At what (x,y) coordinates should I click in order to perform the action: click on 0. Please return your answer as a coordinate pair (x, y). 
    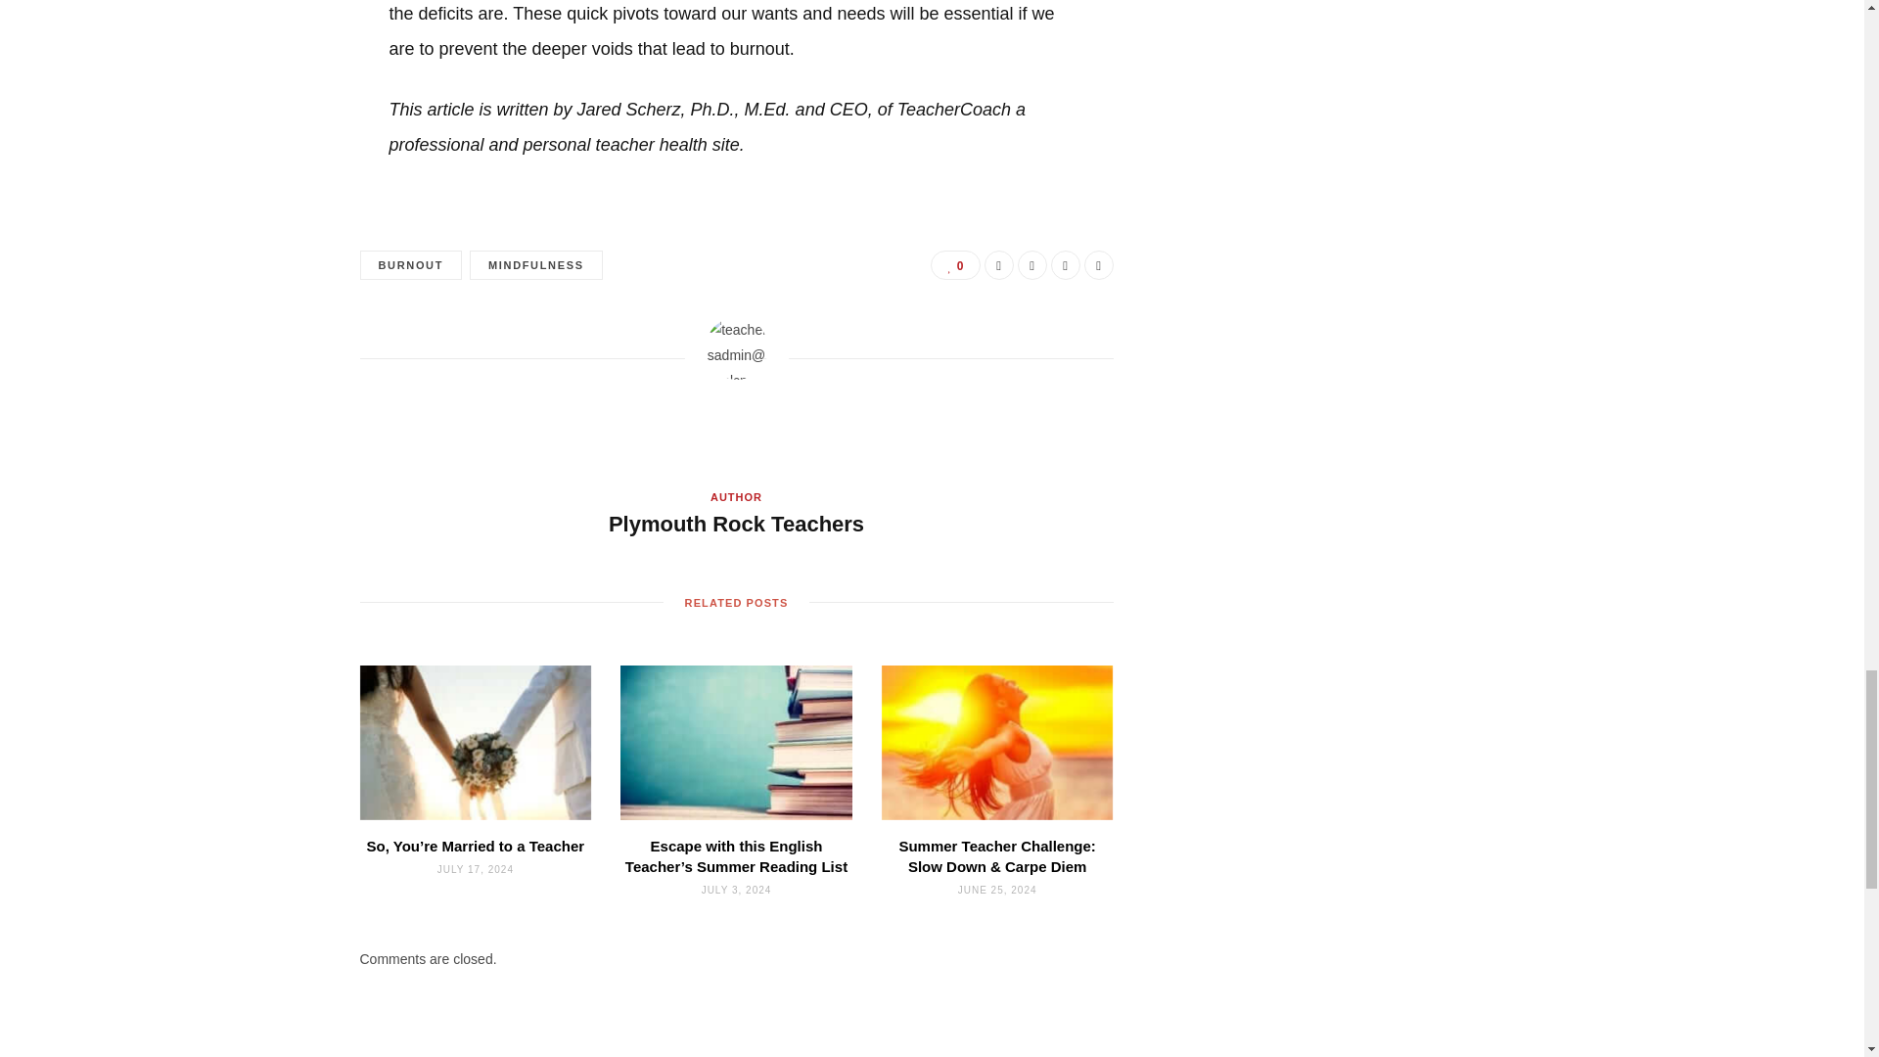
    Looking at the image, I should click on (954, 264).